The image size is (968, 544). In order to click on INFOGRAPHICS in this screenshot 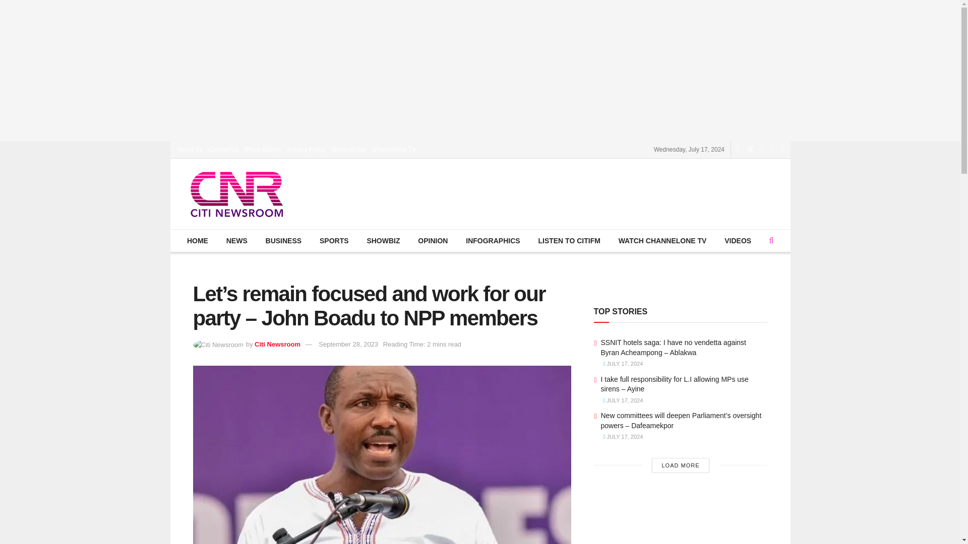, I will do `click(493, 241)`.